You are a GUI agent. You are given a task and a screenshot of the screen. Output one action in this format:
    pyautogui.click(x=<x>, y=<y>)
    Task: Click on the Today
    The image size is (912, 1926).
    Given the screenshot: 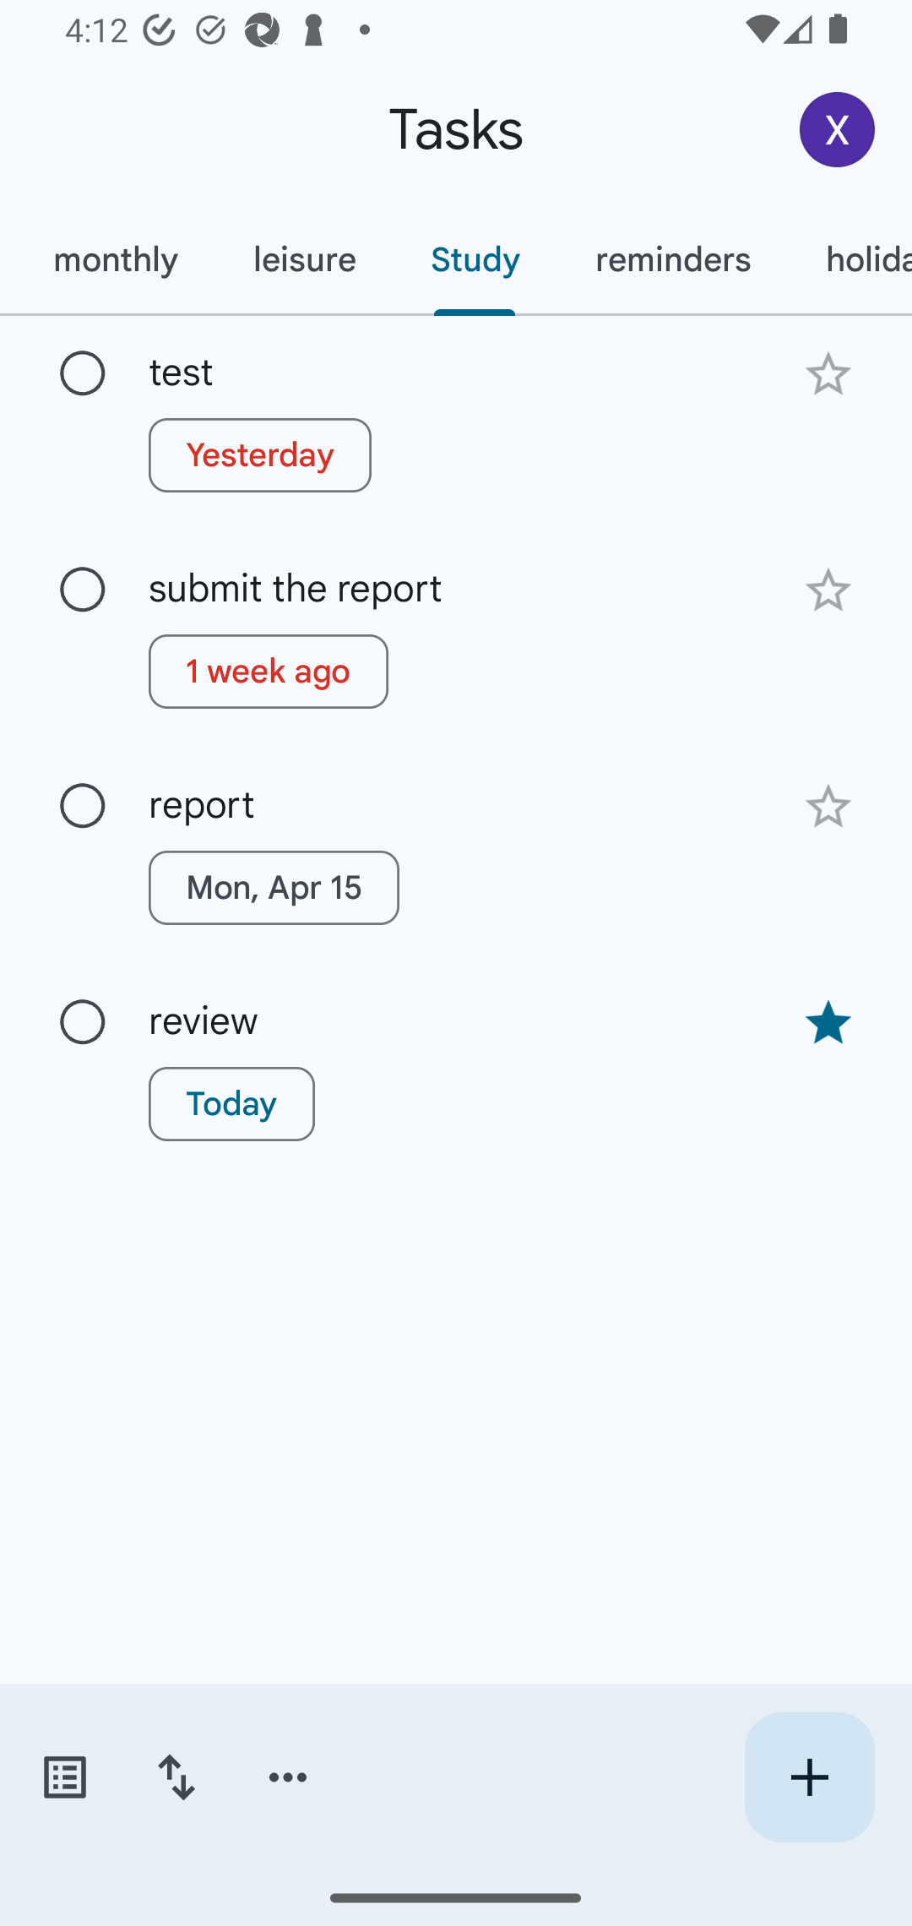 What is the action you would take?
    pyautogui.click(x=231, y=1103)
    